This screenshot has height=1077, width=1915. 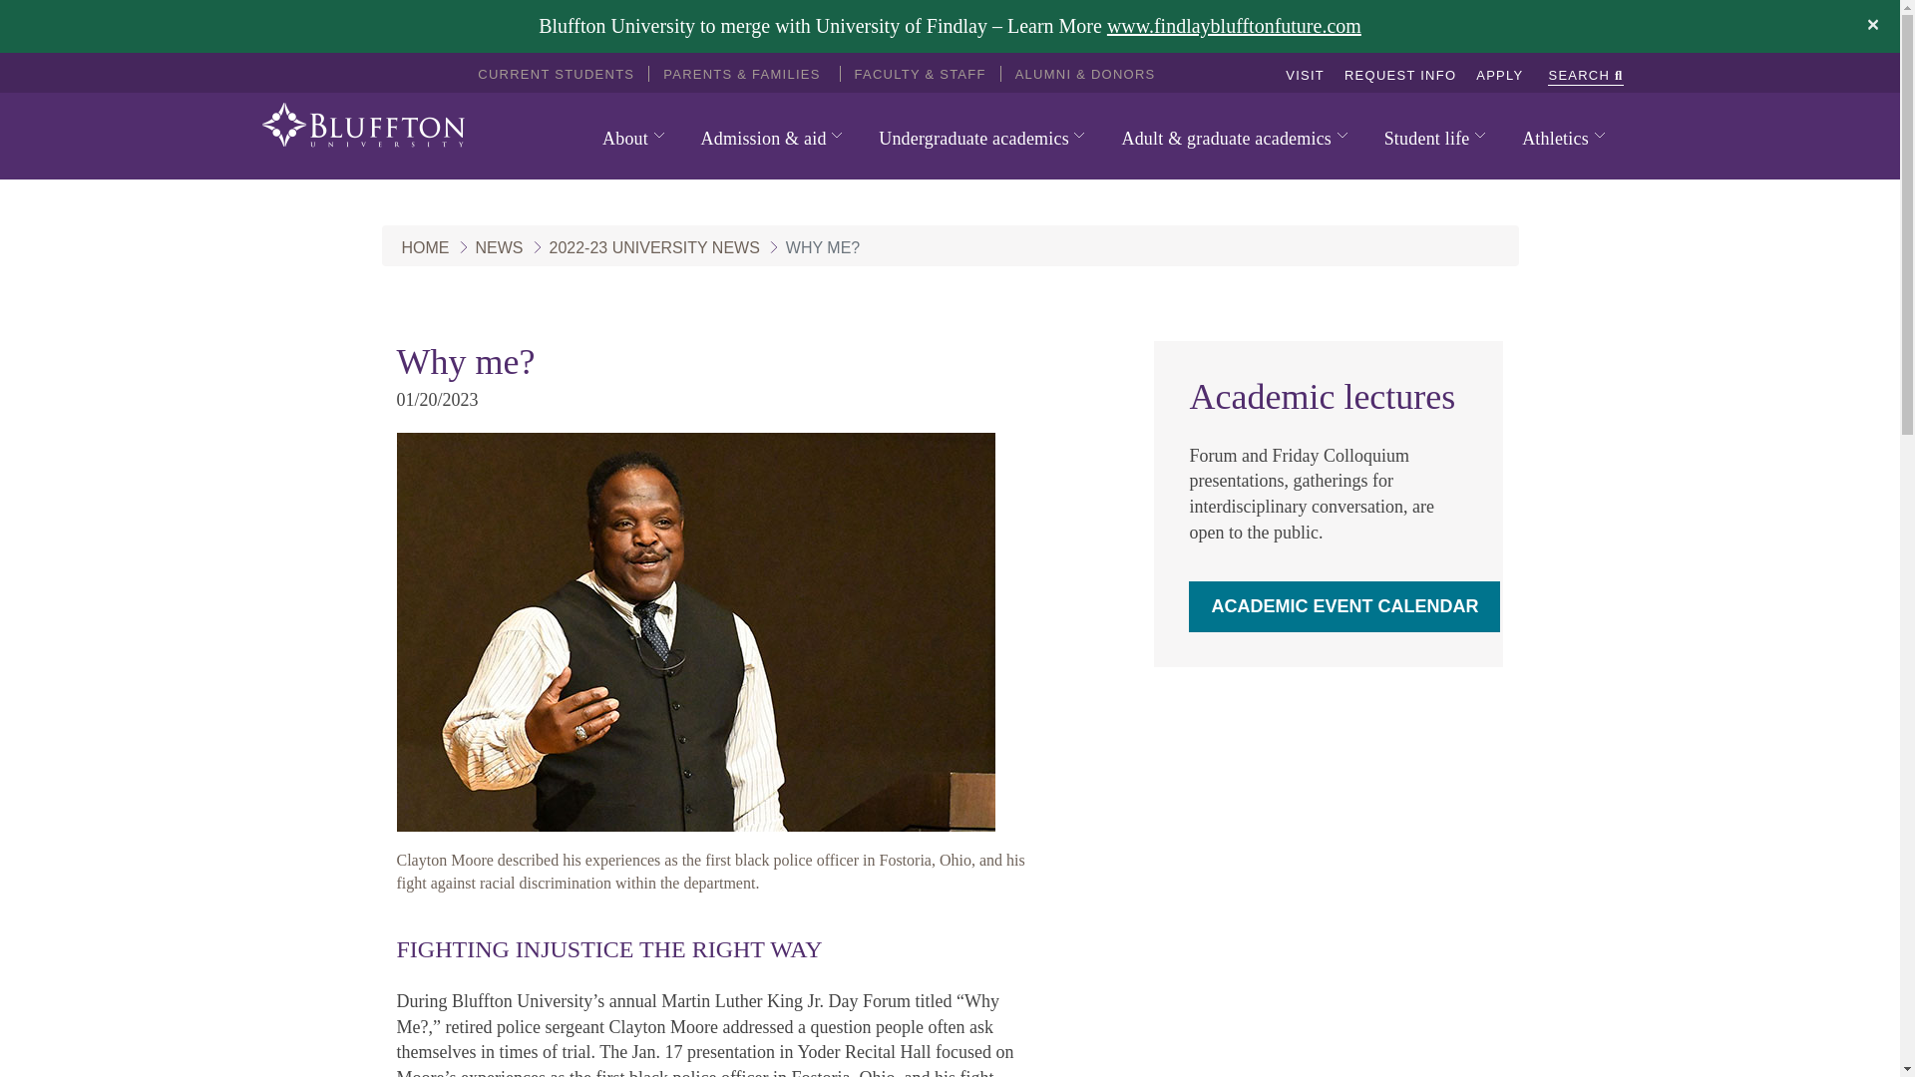 What do you see at coordinates (1234, 26) in the screenshot?
I see `www.findlayblufftonfuture.com` at bounding box center [1234, 26].